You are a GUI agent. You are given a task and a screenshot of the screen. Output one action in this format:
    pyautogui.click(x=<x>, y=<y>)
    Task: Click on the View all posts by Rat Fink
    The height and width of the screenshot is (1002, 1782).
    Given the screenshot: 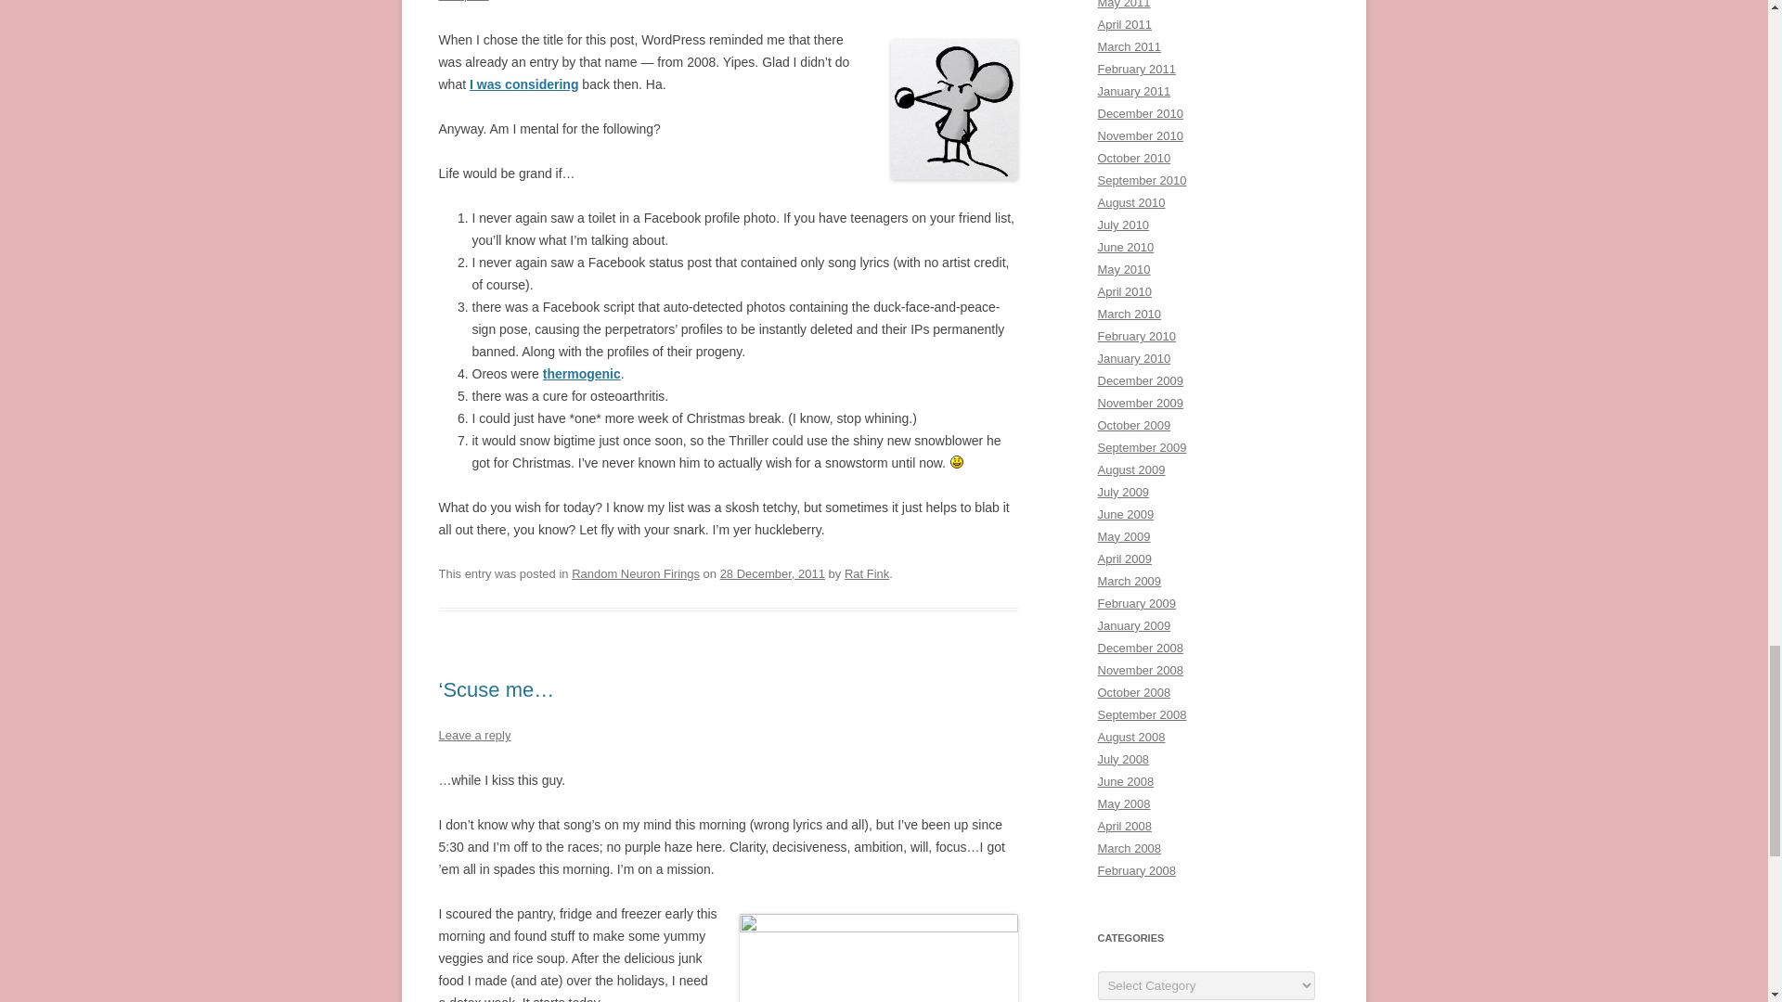 What is the action you would take?
    pyautogui.click(x=867, y=573)
    